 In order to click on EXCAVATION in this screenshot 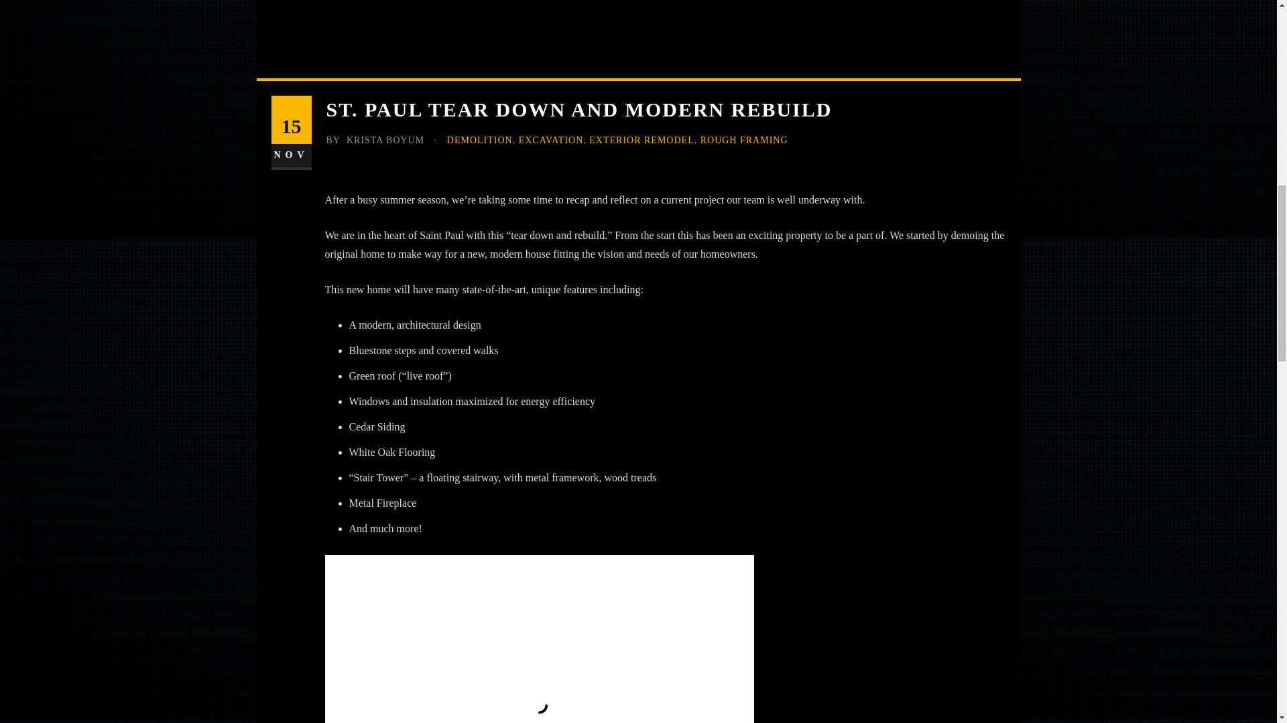, I will do `click(551, 141)`.